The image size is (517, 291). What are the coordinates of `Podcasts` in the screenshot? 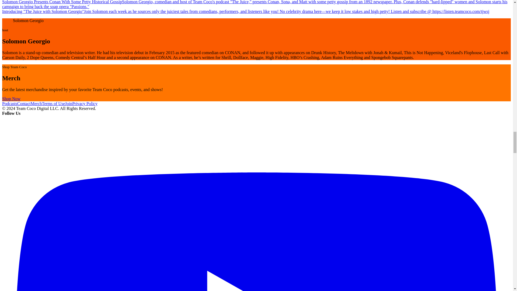 It's located at (9, 103).